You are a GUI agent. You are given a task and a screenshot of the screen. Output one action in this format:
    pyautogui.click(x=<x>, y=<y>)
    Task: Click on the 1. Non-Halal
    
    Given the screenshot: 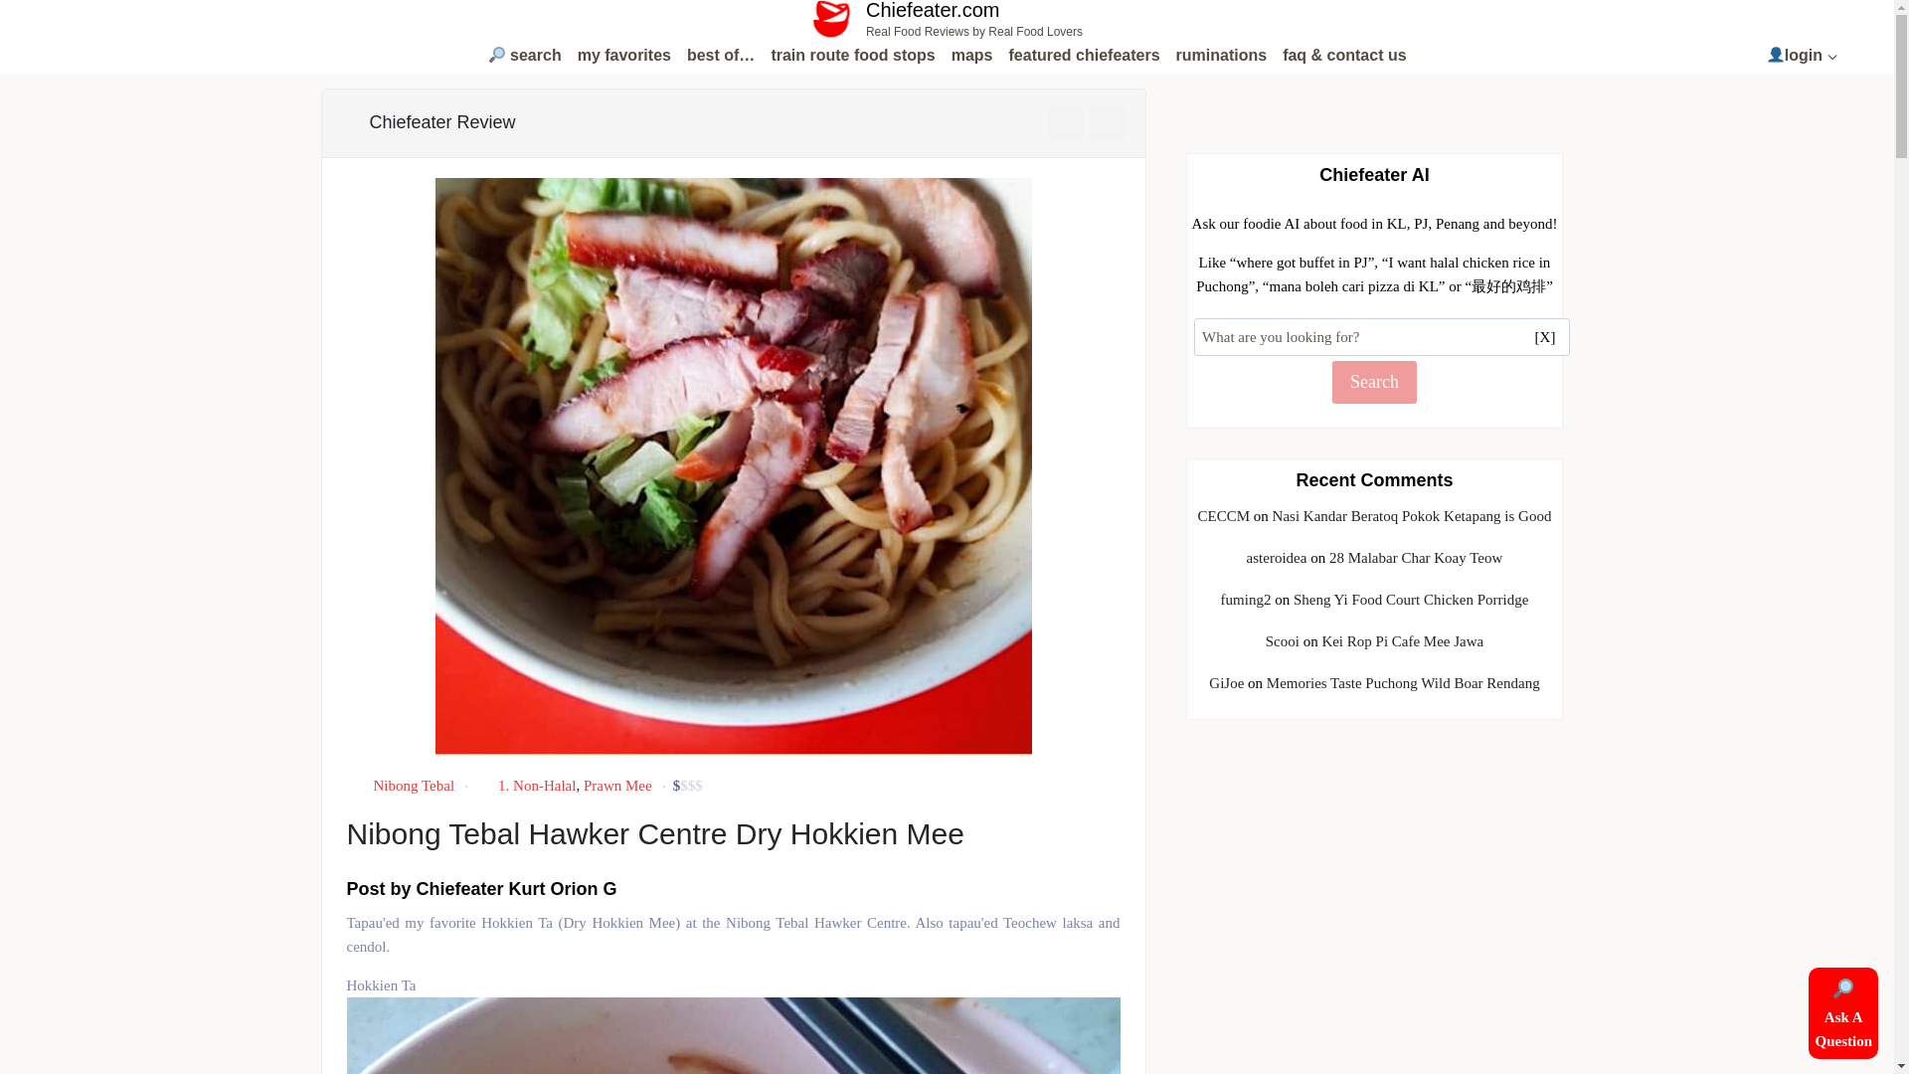 What is the action you would take?
    pyautogui.click(x=537, y=786)
    